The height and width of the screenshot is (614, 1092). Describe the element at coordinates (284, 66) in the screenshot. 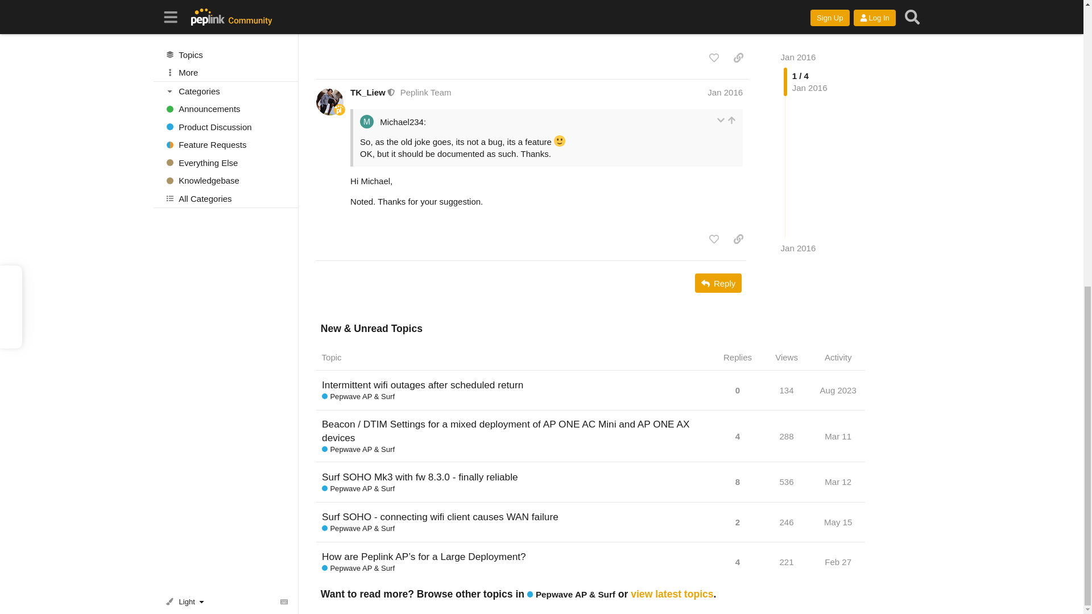

I see `Keyboard Shortcuts` at that location.